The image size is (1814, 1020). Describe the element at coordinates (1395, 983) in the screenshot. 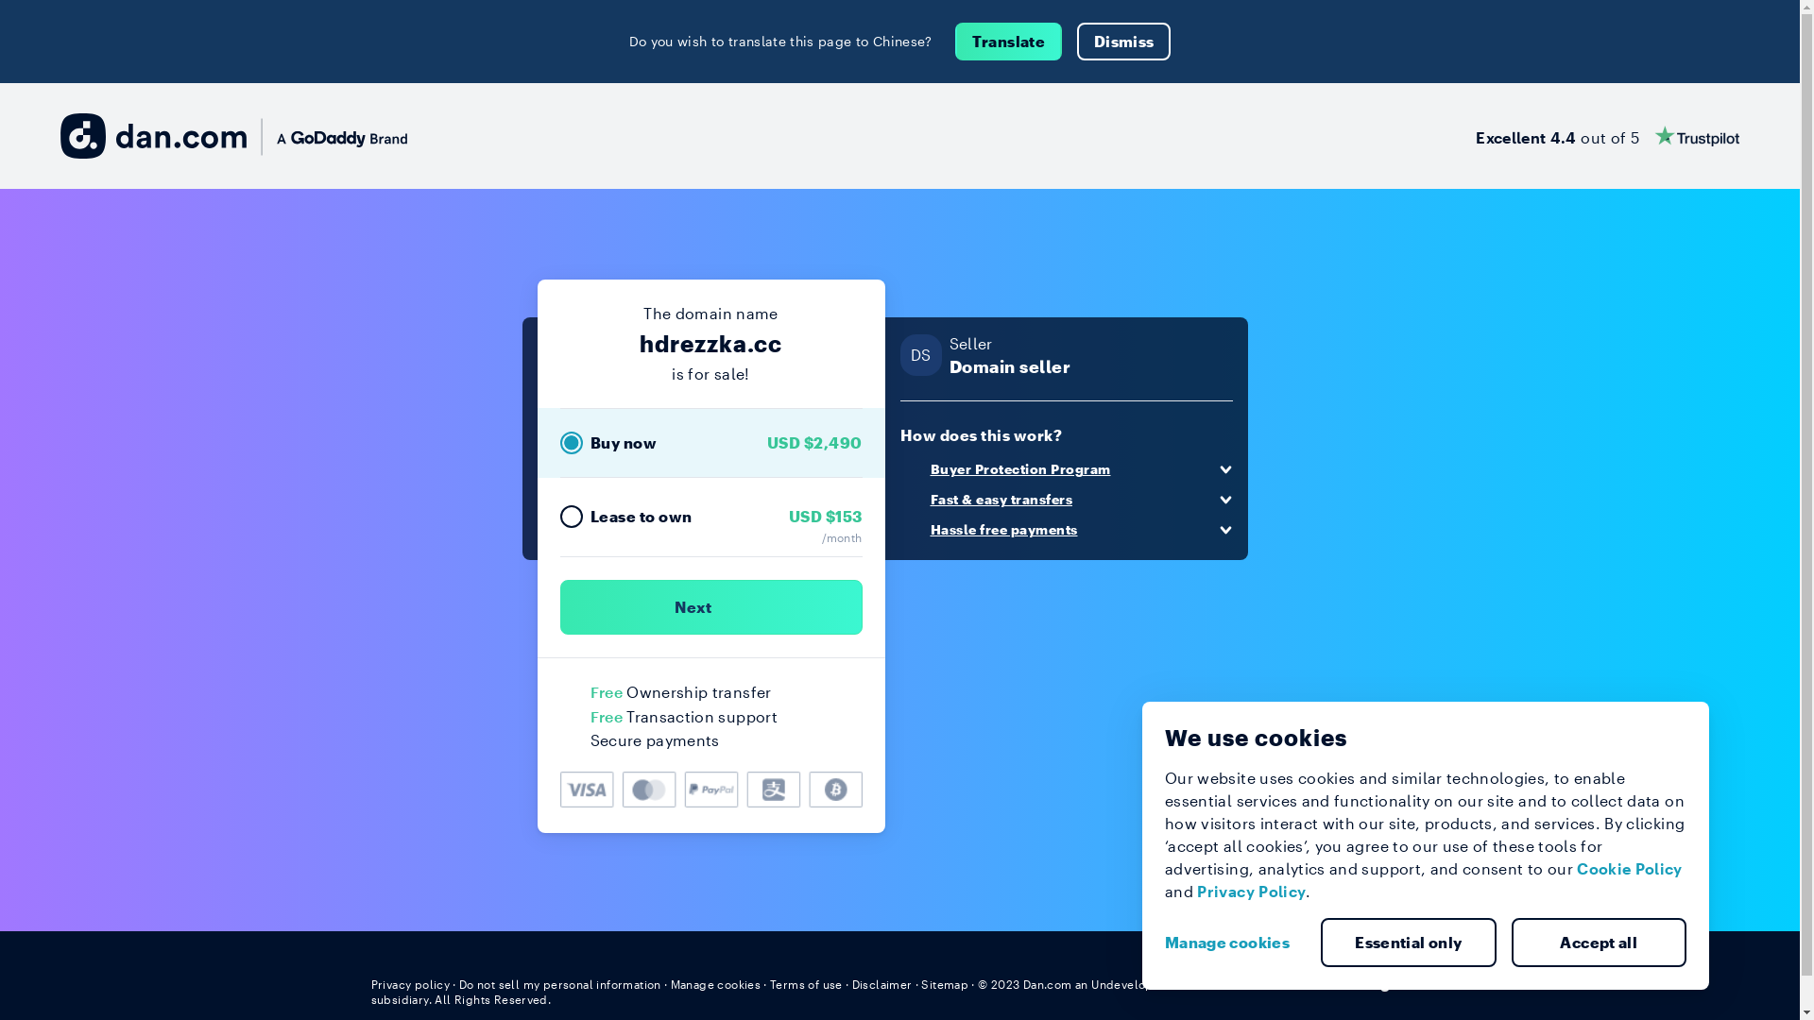

I see `English` at that location.